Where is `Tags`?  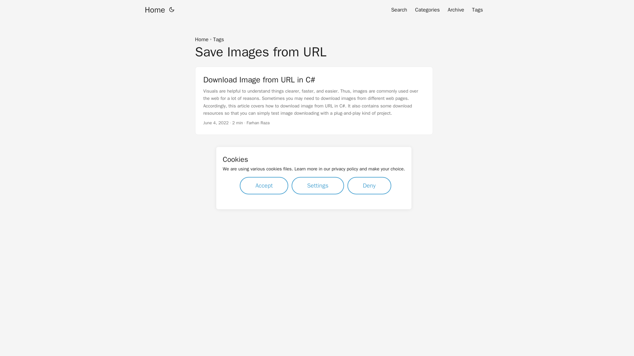 Tags is located at coordinates (218, 40).